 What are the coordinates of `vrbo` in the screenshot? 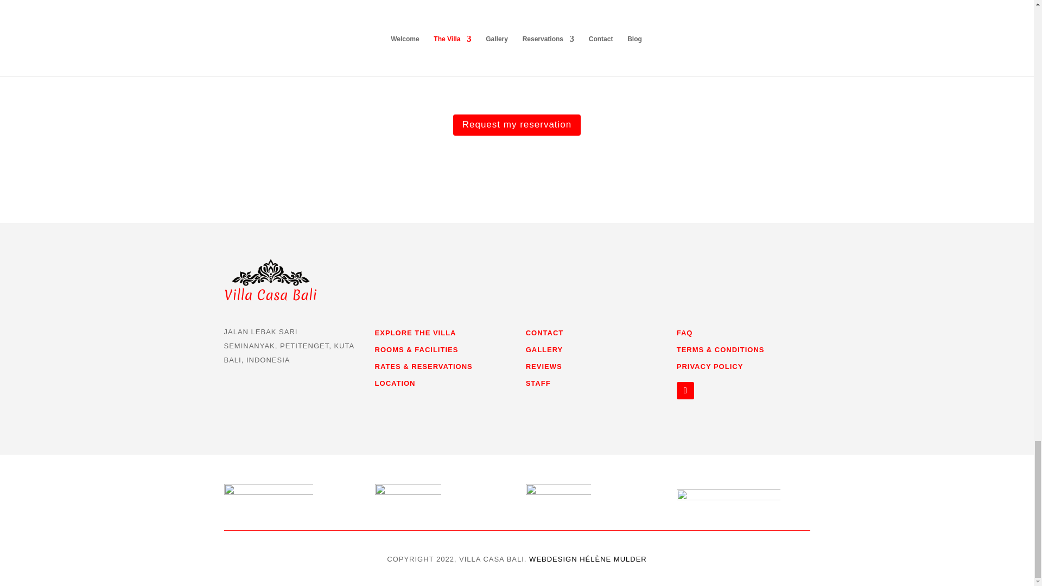 It's located at (558, 495).